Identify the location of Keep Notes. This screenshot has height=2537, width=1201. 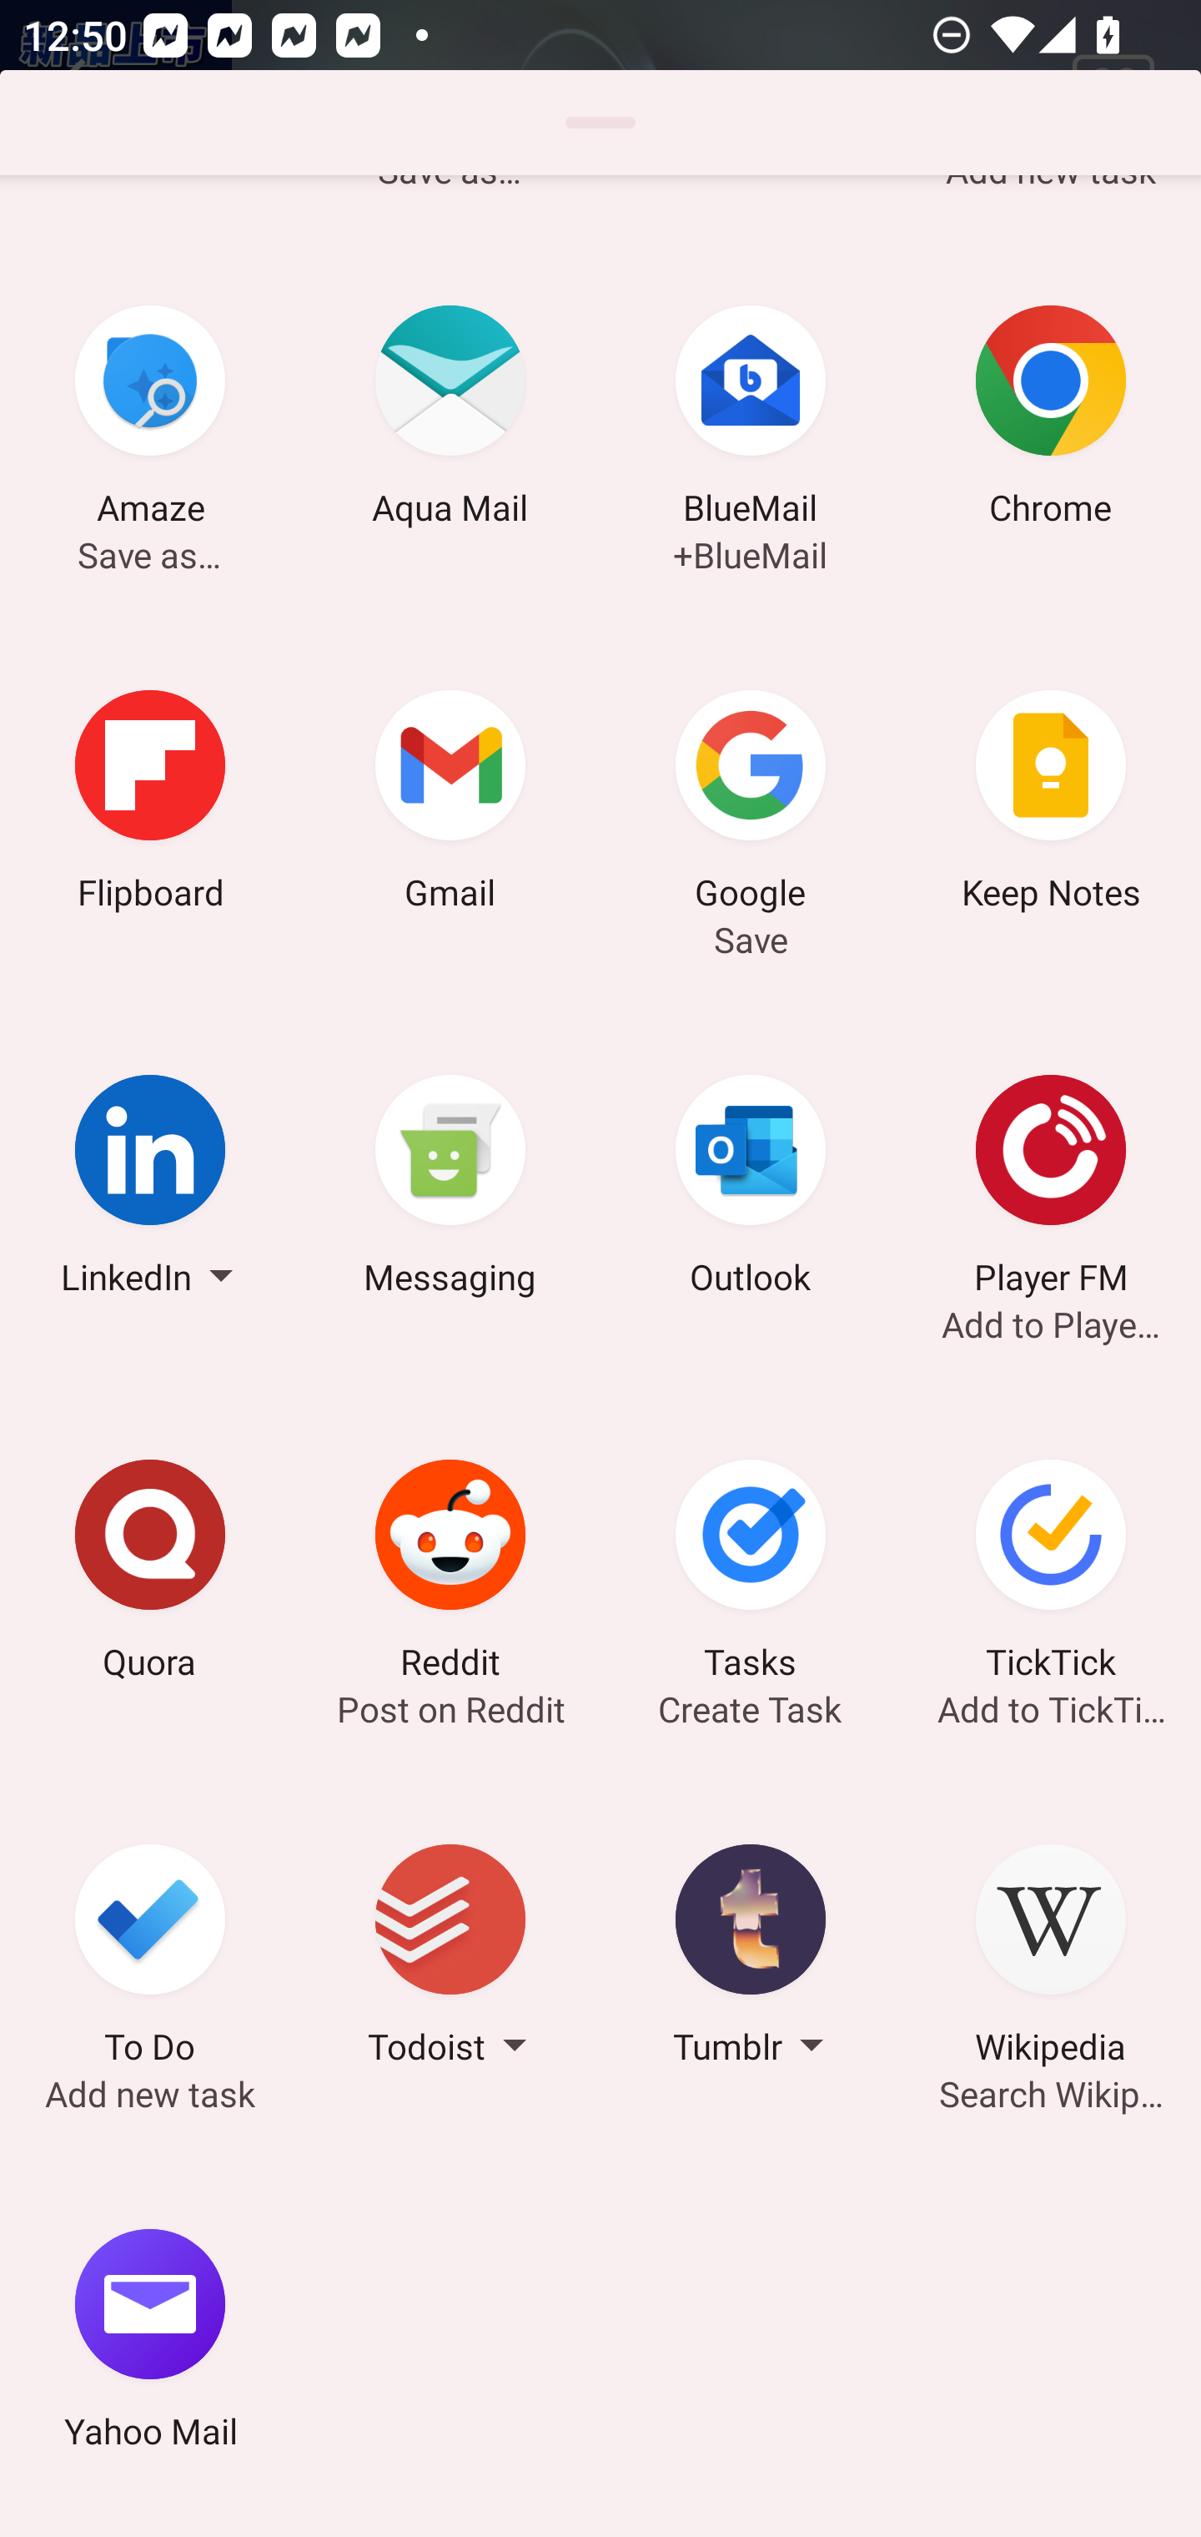
(1051, 804).